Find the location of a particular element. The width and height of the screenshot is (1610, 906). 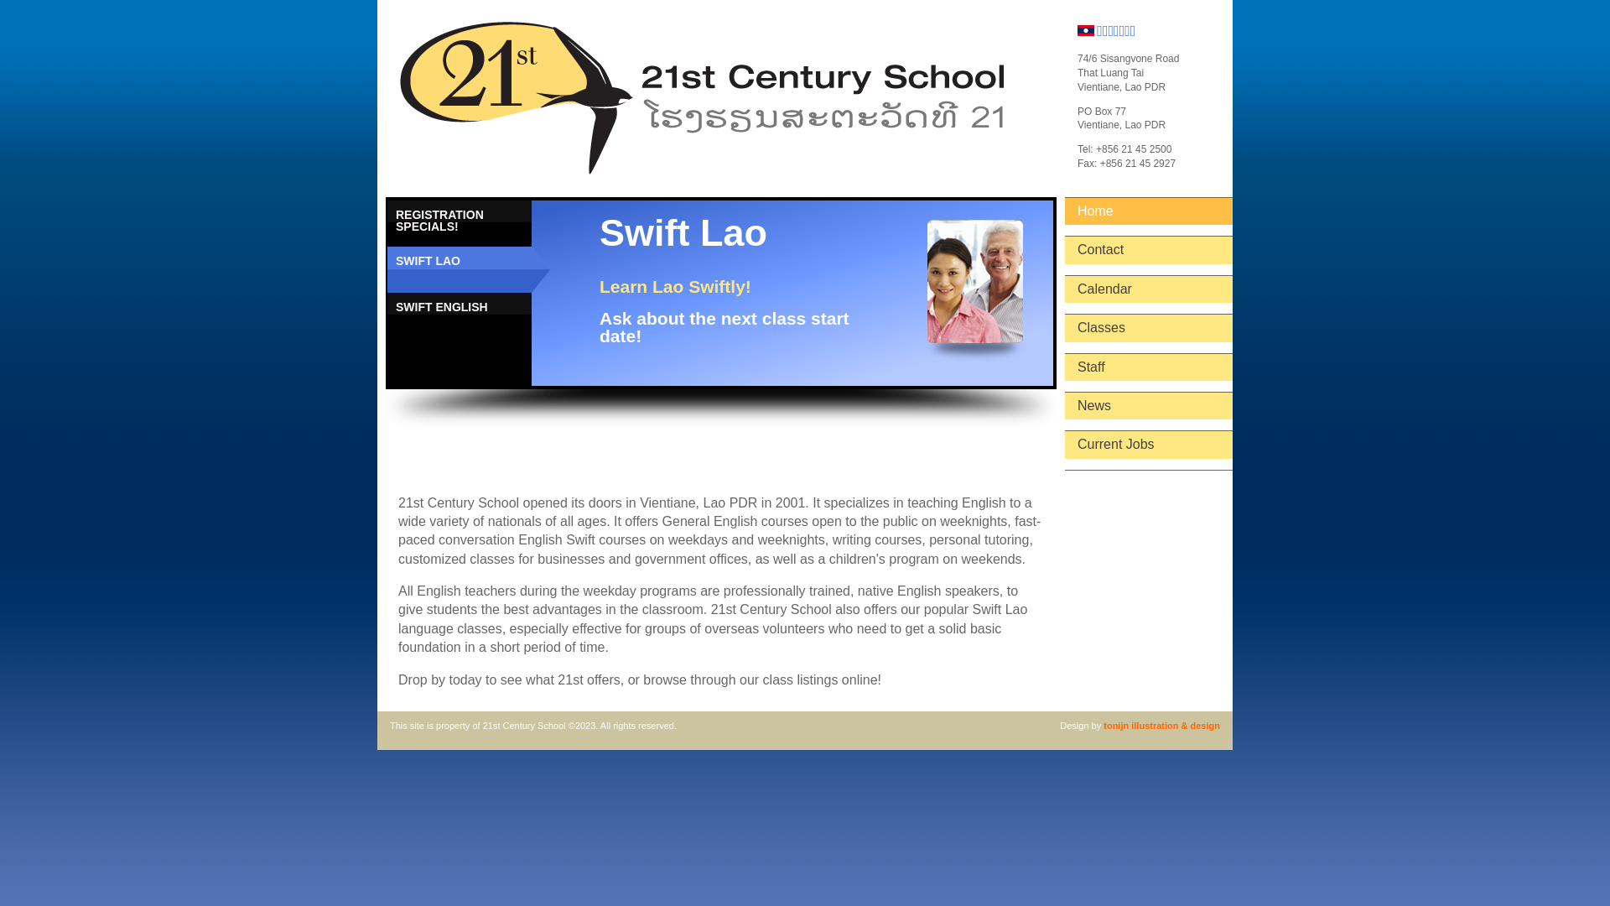

Contact is located at coordinates (1149, 250).